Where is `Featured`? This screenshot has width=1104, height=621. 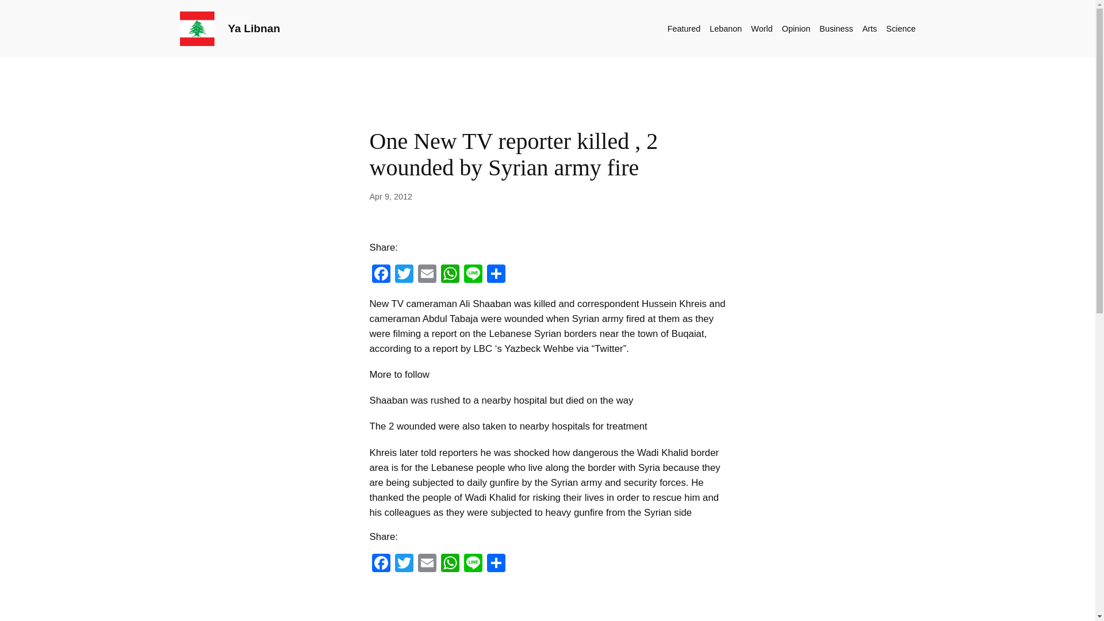
Featured is located at coordinates (684, 28).